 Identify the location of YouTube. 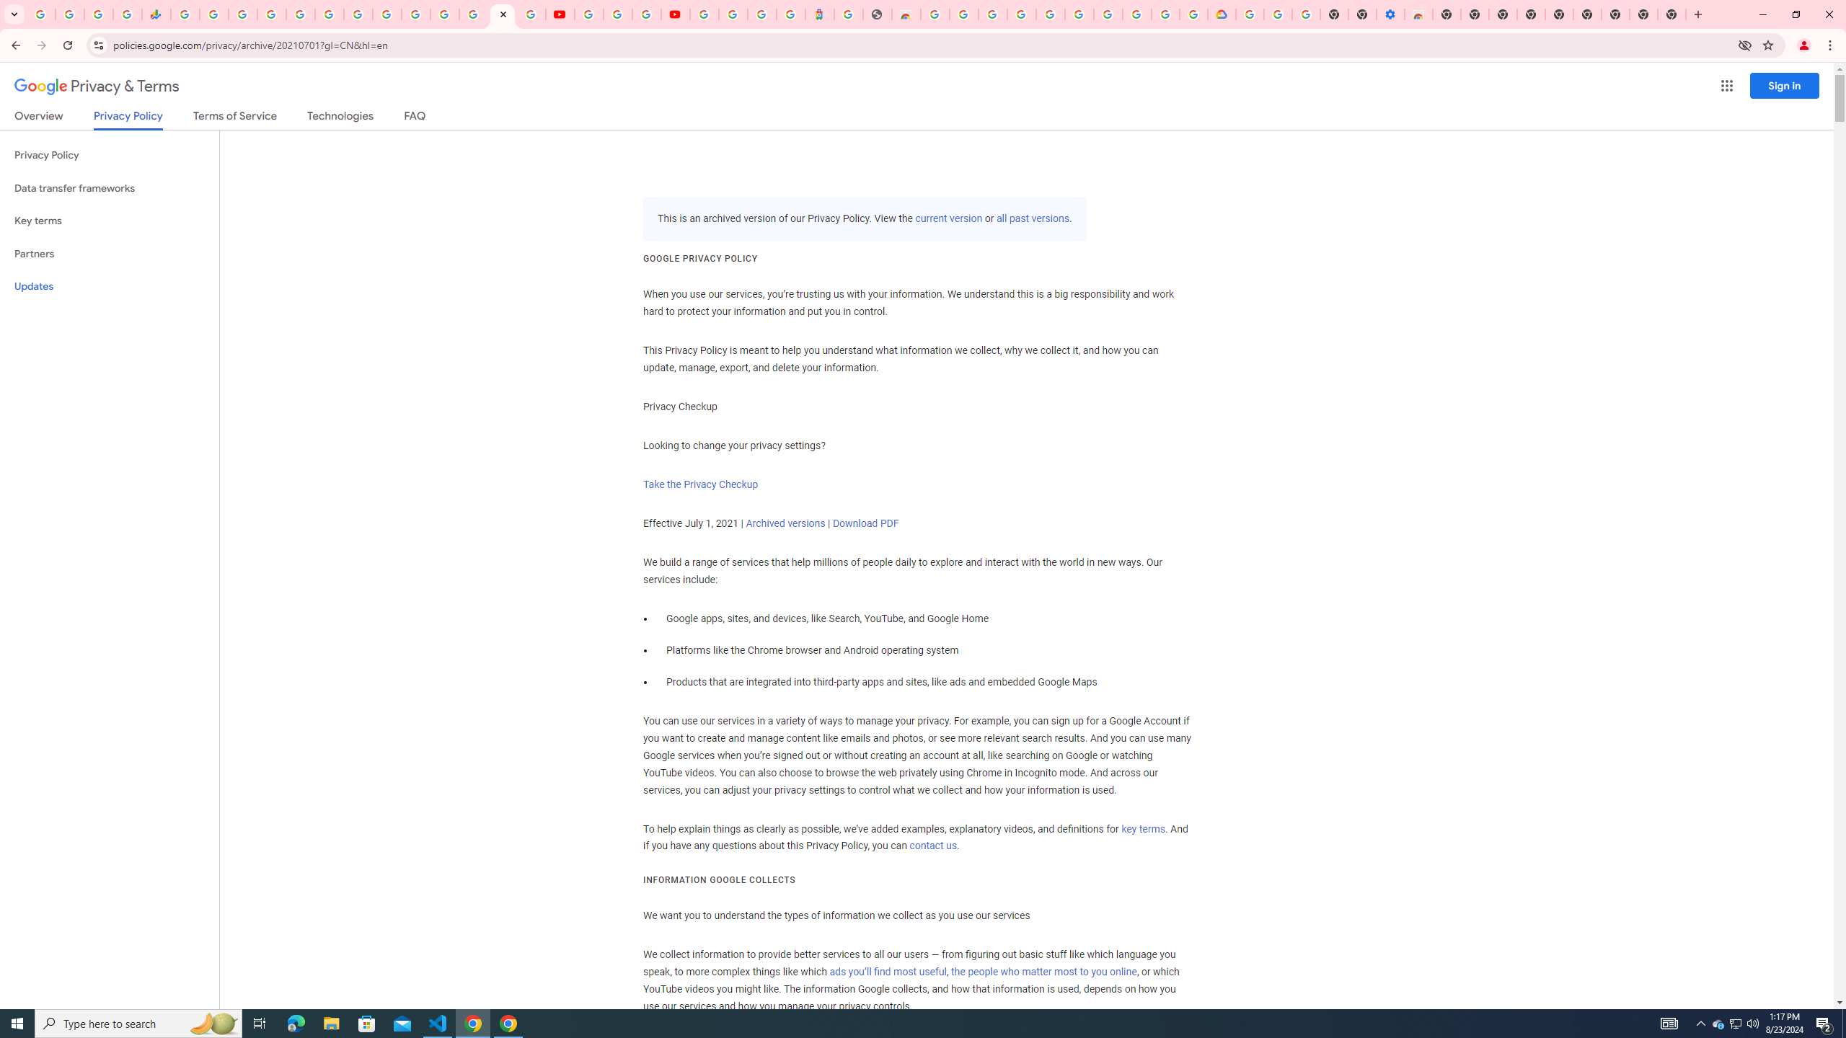
(560, 14).